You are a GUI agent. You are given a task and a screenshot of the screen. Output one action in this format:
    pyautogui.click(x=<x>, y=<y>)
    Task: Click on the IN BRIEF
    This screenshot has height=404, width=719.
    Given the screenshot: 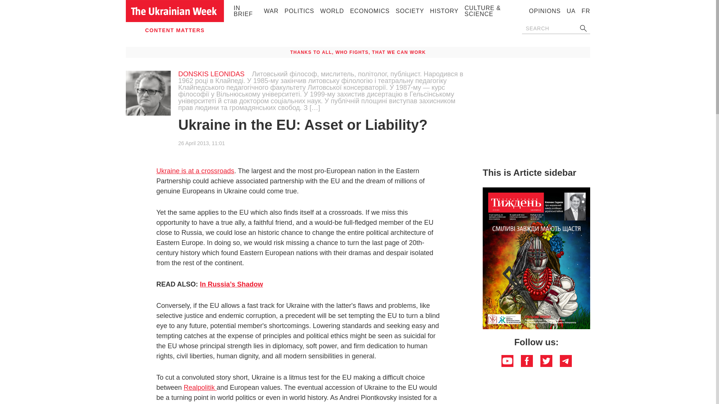 What is the action you would take?
    pyautogui.click(x=243, y=10)
    